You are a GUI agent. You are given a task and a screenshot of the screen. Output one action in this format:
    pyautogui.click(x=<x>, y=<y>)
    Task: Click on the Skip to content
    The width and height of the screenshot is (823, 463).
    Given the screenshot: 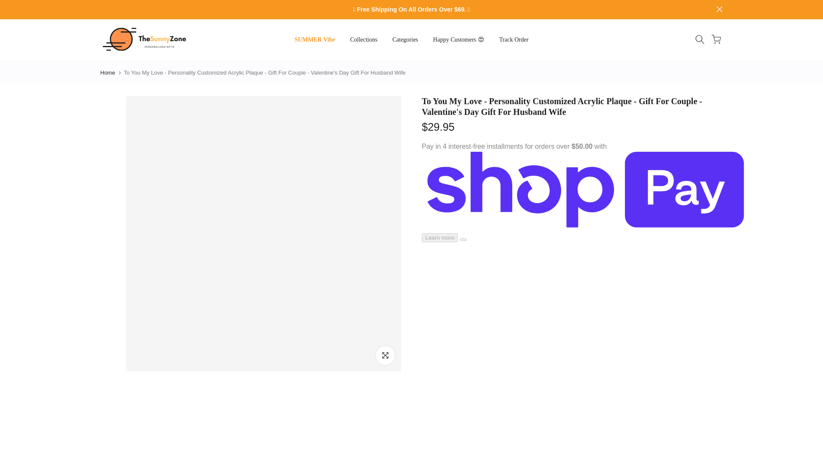 What is the action you would take?
    pyautogui.click(x=6, y=4)
    